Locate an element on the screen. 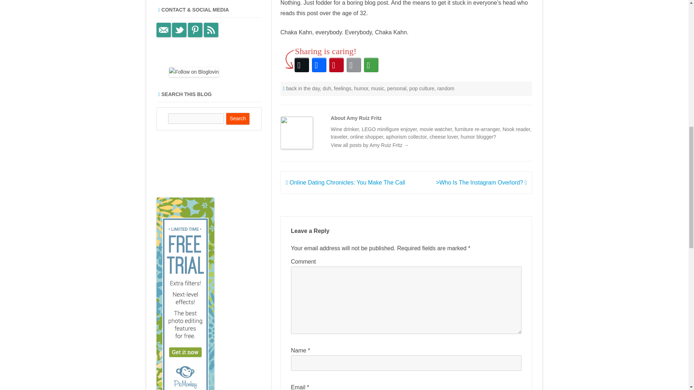  humor is located at coordinates (361, 88).